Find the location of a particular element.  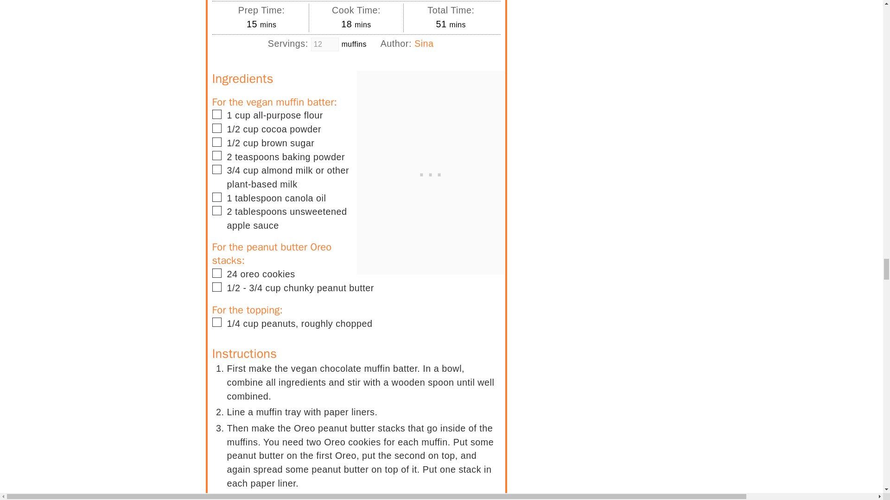

12 is located at coordinates (324, 44).